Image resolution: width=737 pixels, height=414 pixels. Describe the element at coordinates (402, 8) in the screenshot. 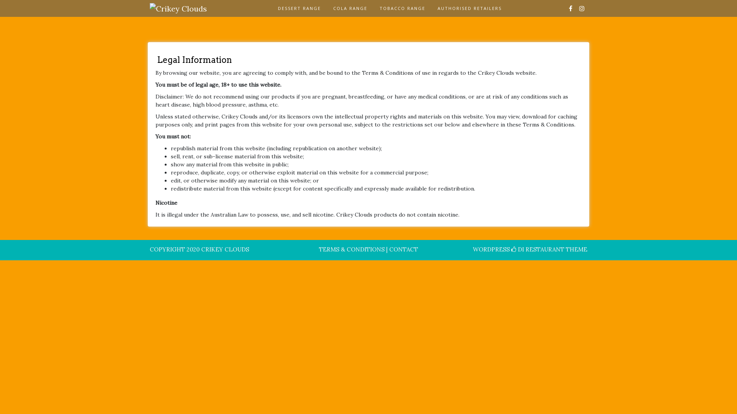

I see `TOBACCO RANGE` at that location.